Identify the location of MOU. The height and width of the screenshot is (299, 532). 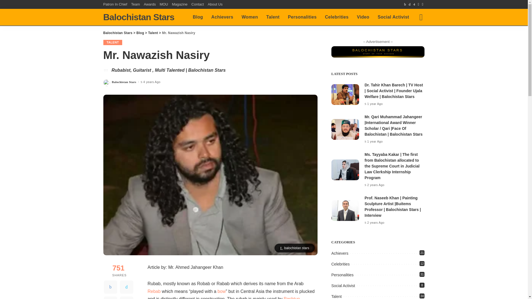
(163, 4).